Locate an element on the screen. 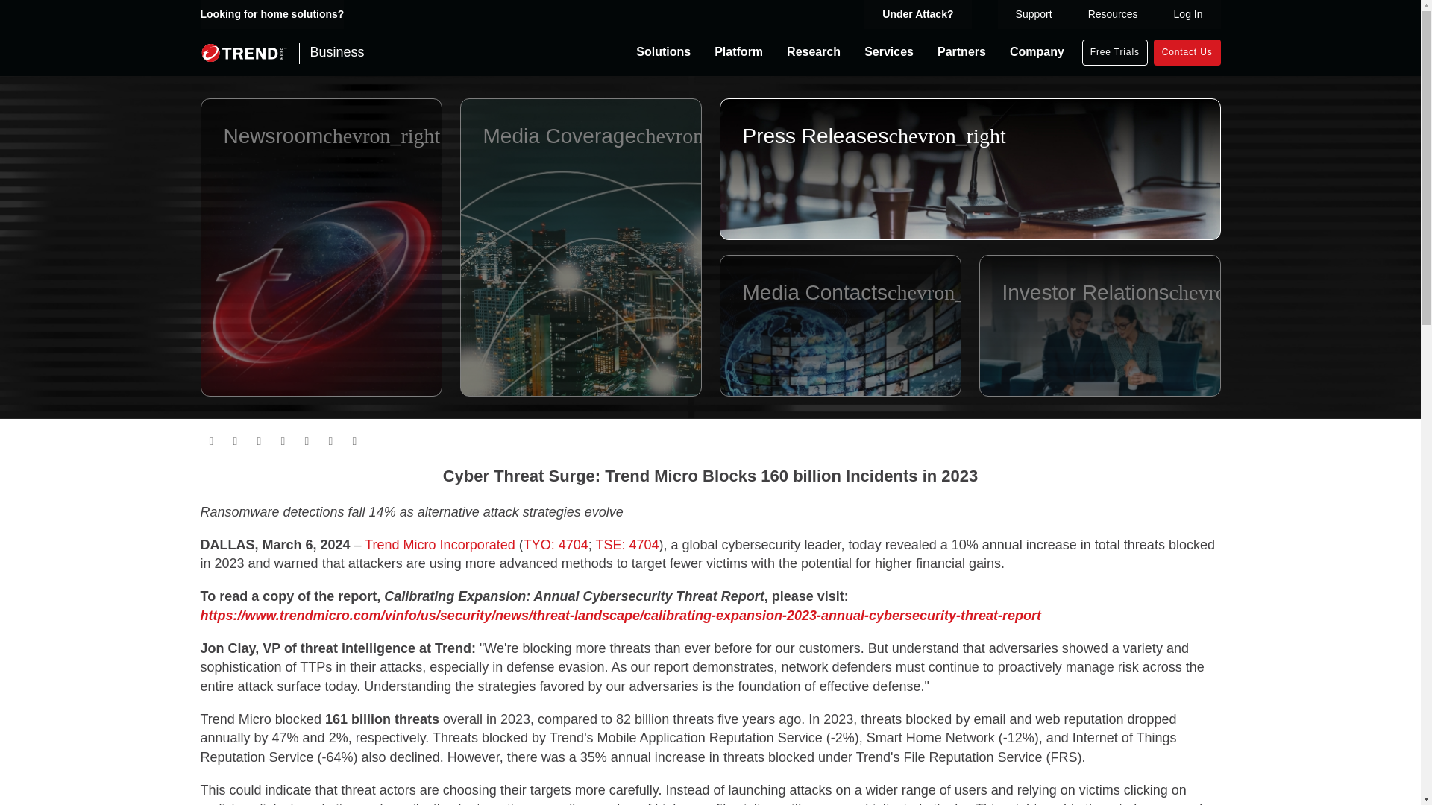 This screenshot has width=1432, height=805. Linkedin Share is located at coordinates (259, 441).